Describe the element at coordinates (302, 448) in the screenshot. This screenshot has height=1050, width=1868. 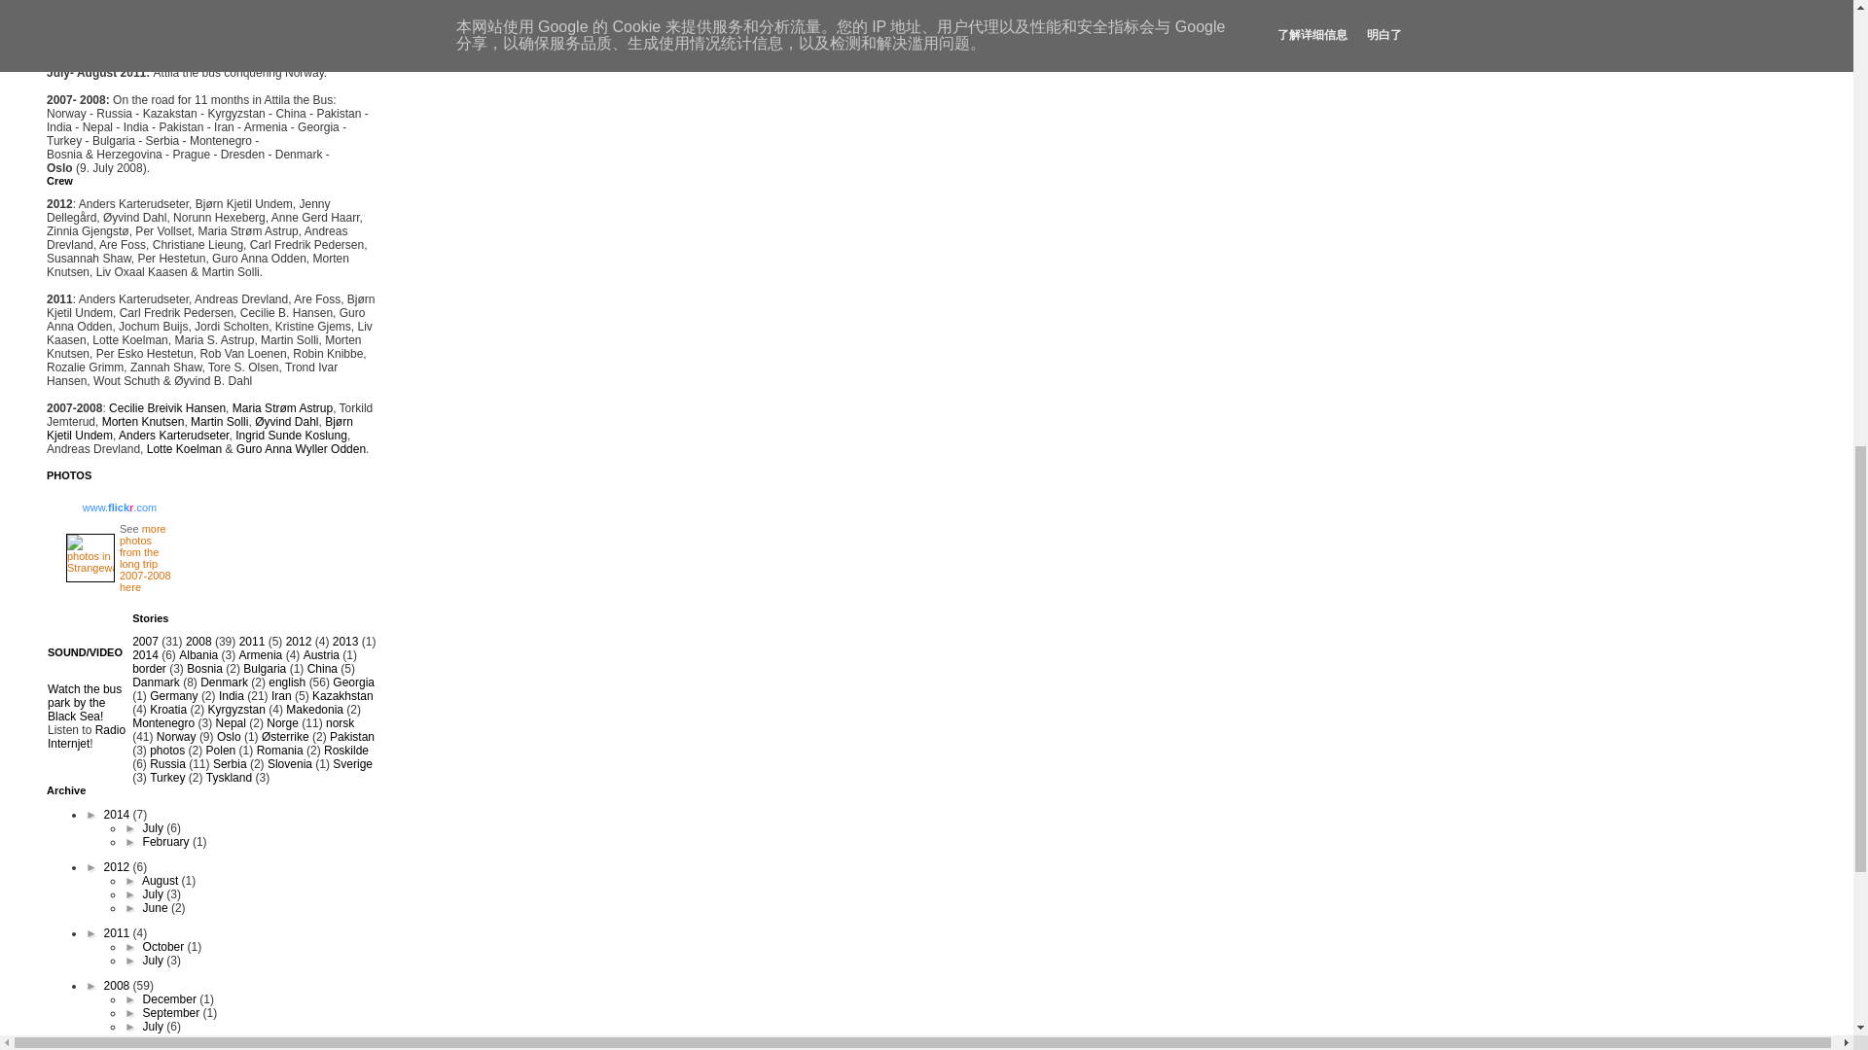
I see `Guro Anna Wyller Odden` at that location.